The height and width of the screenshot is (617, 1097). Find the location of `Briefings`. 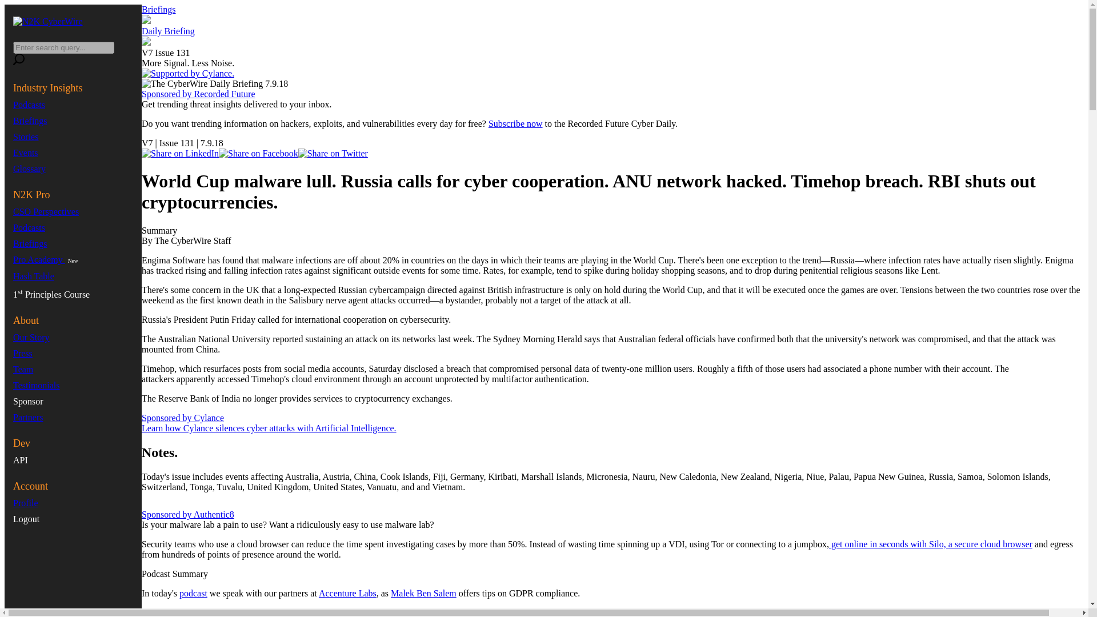

Briefings is located at coordinates (30, 121).